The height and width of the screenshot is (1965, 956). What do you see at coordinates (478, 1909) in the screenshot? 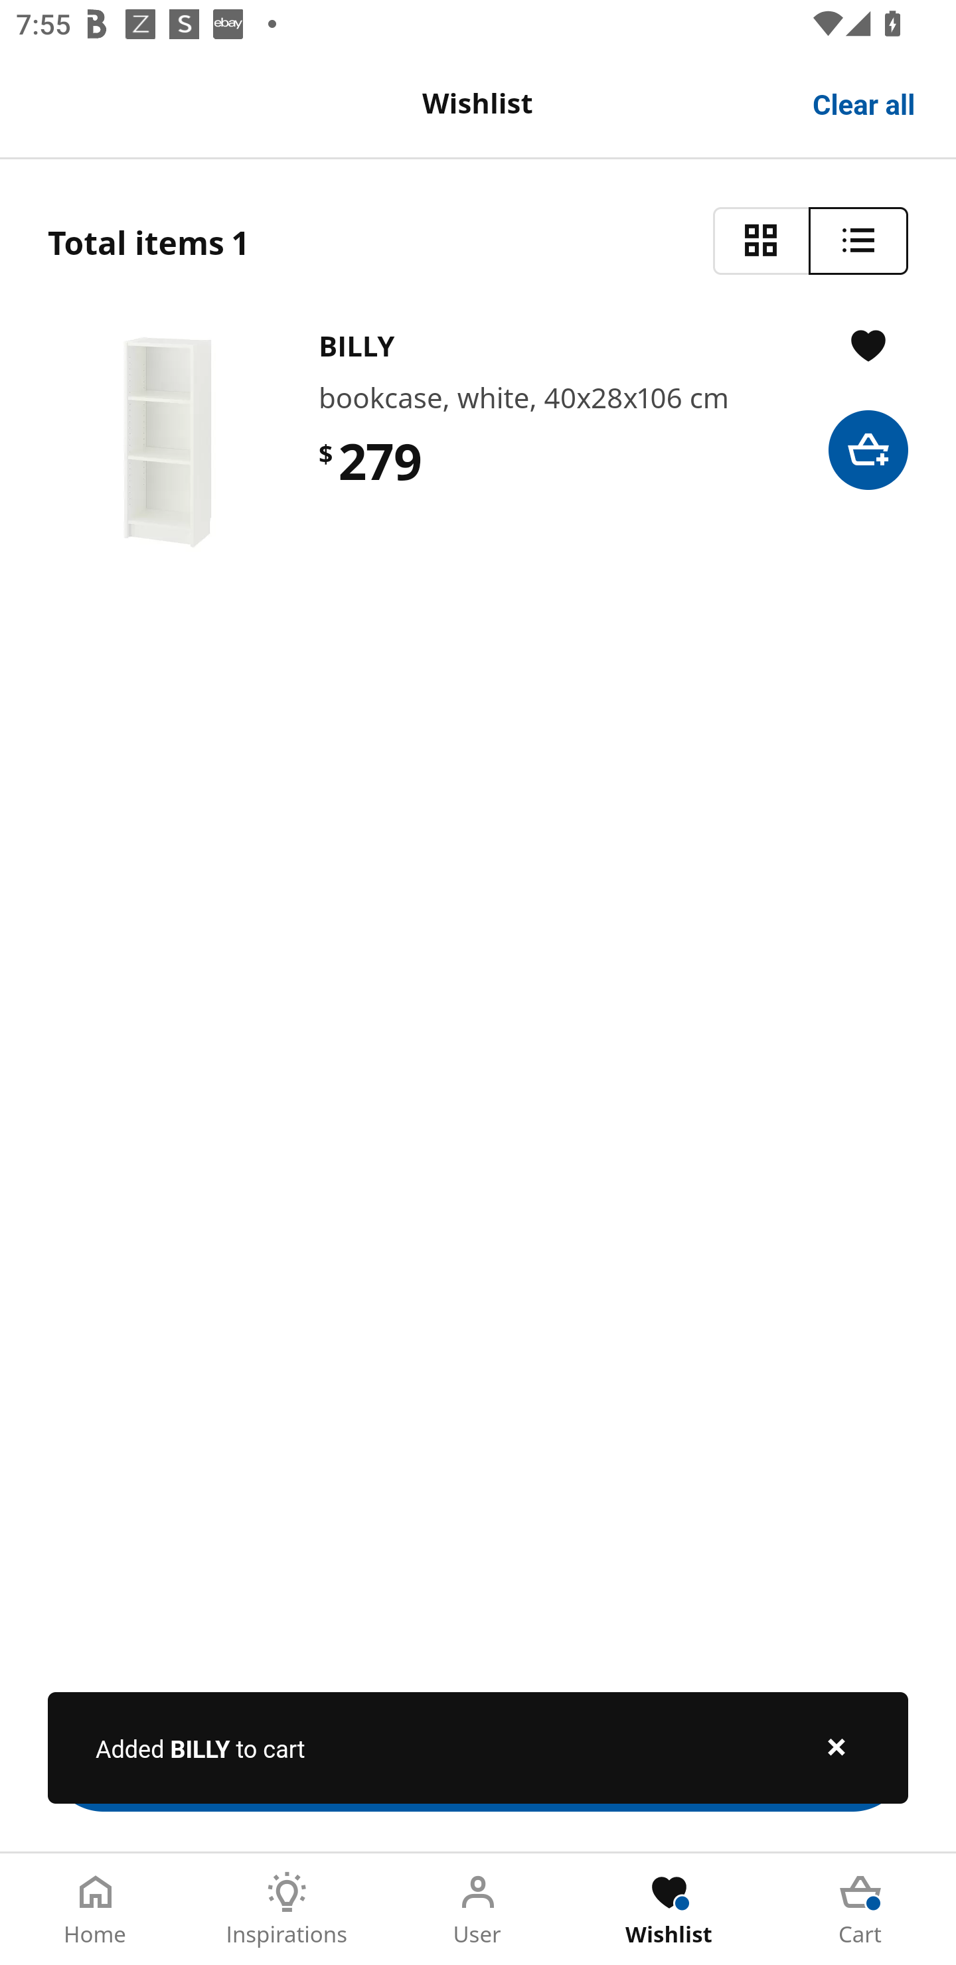
I see `User
Tab 3 of 5` at bounding box center [478, 1909].